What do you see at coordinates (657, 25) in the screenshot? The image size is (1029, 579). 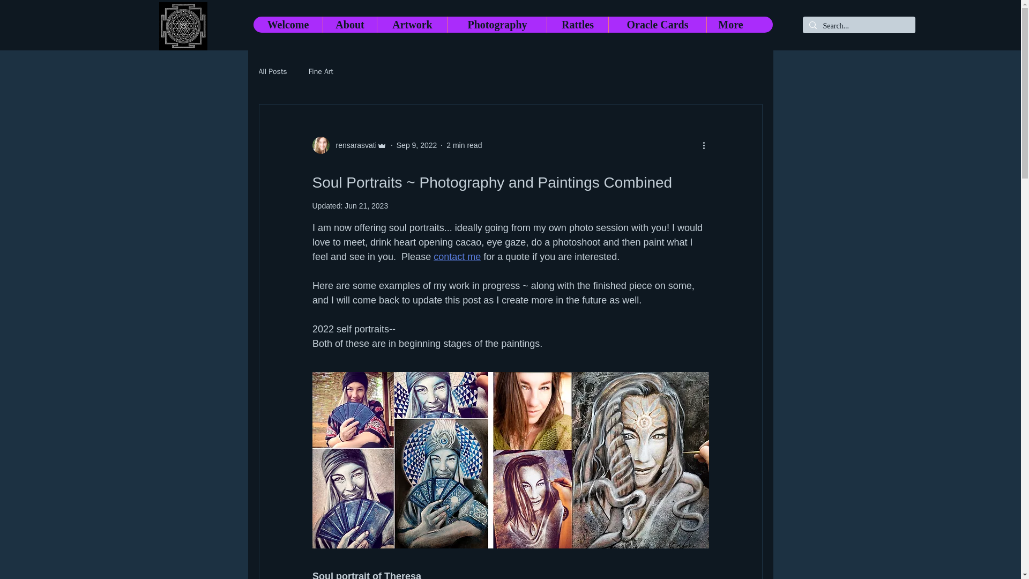 I see `Oracle Cards` at bounding box center [657, 25].